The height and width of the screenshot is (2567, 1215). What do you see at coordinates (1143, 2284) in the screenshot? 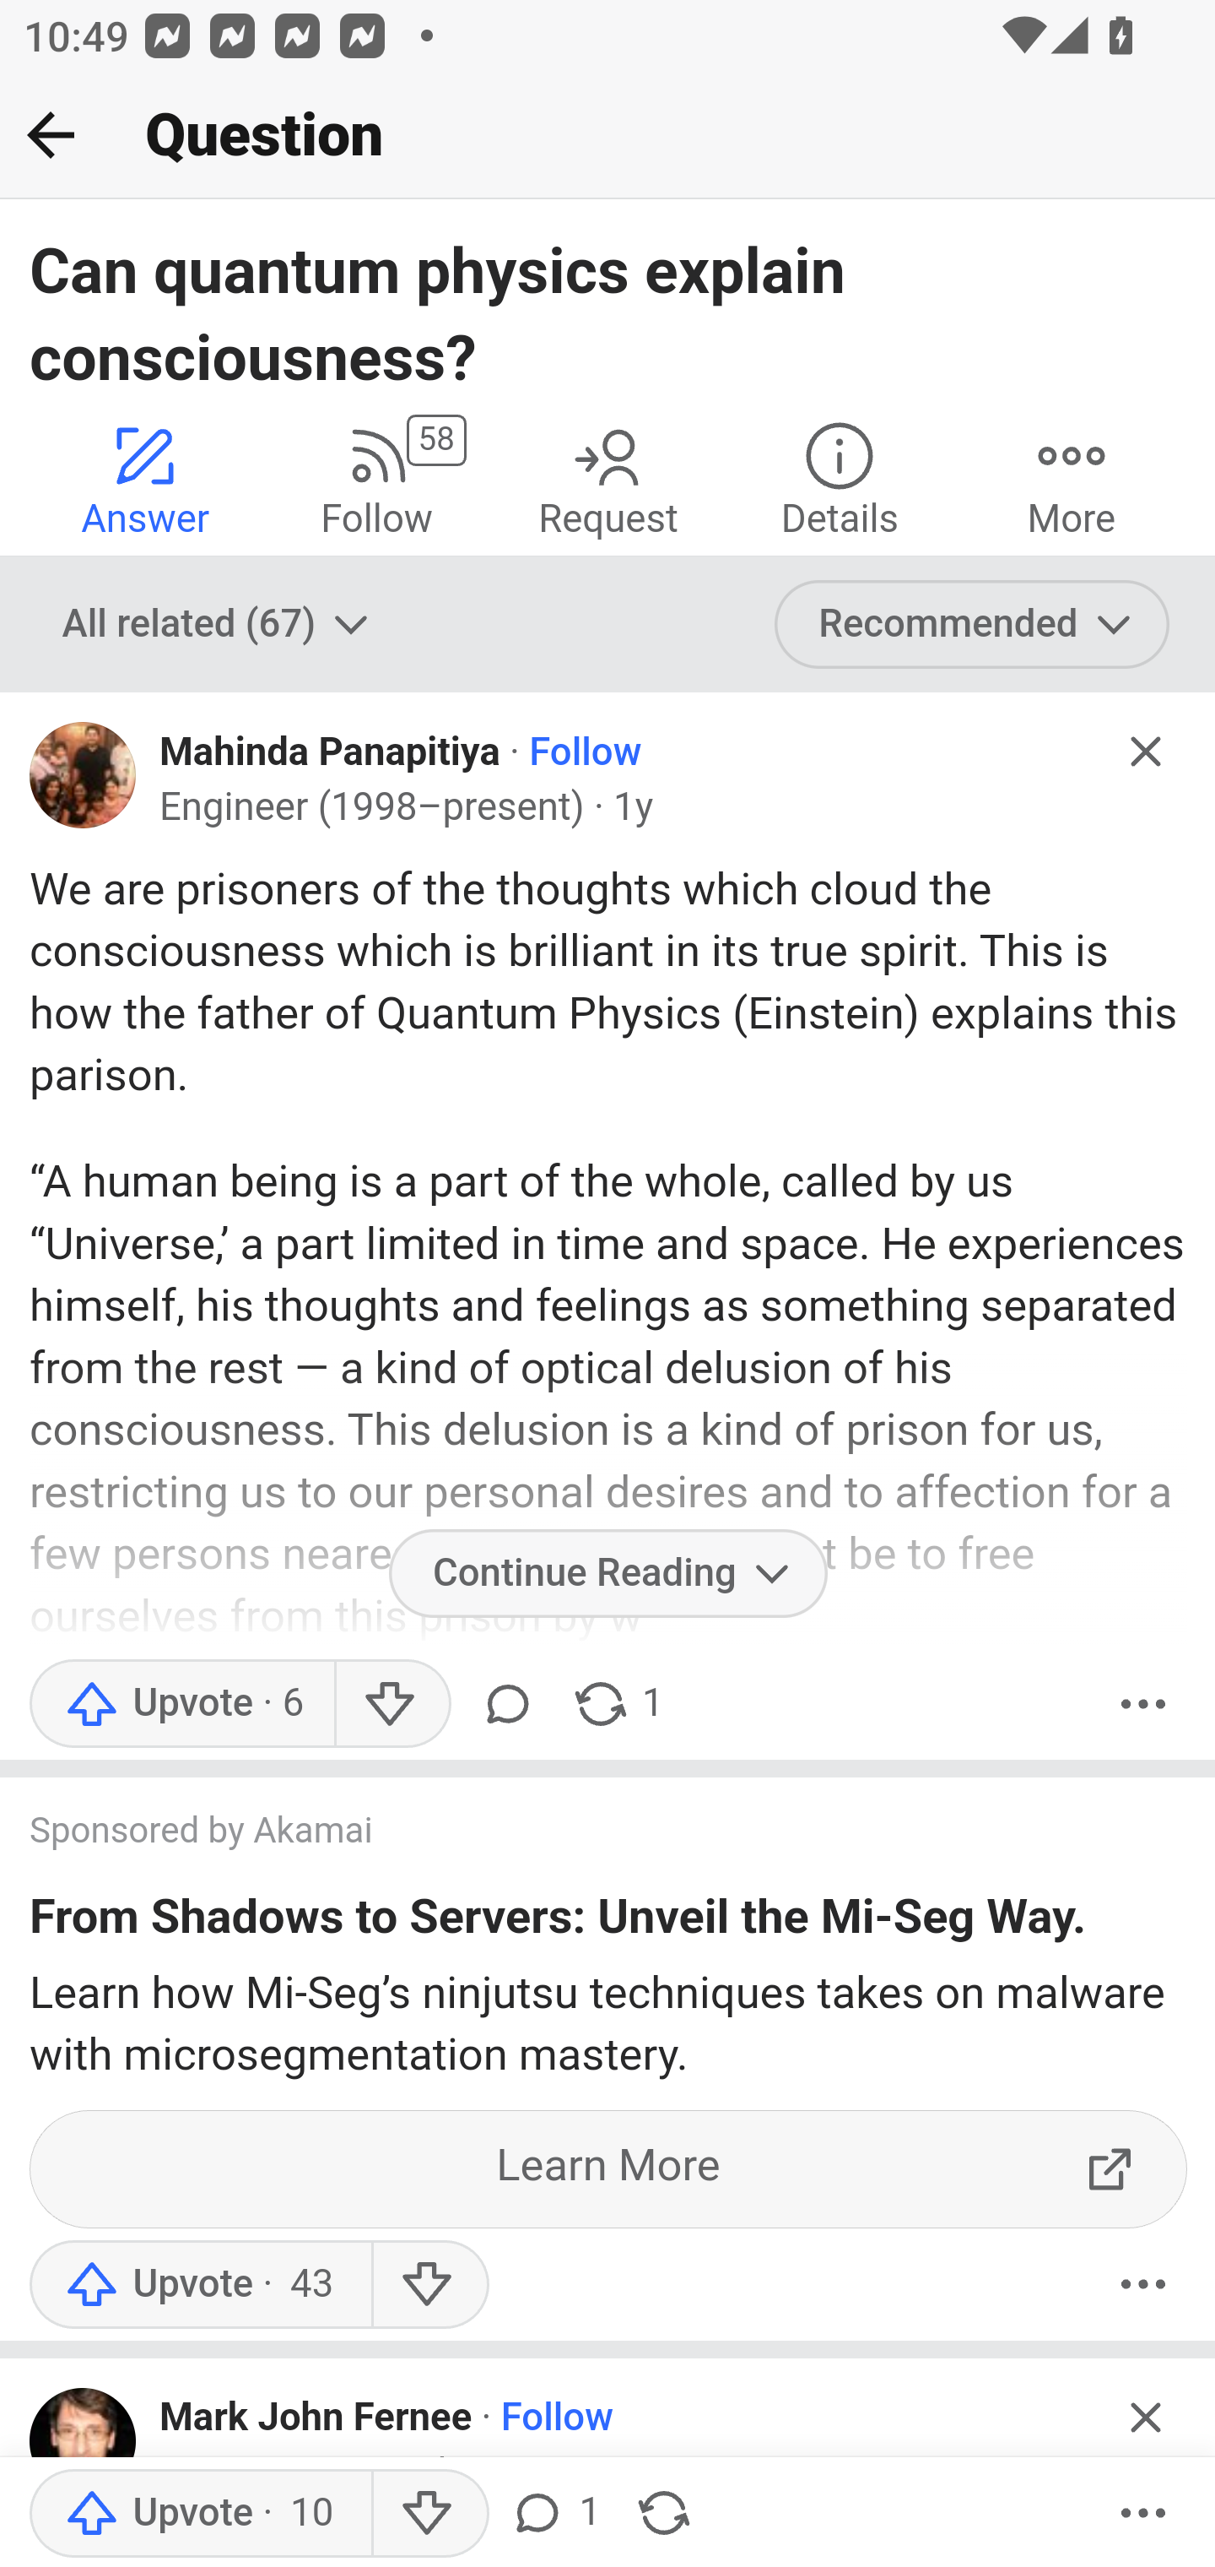
I see `More` at bounding box center [1143, 2284].